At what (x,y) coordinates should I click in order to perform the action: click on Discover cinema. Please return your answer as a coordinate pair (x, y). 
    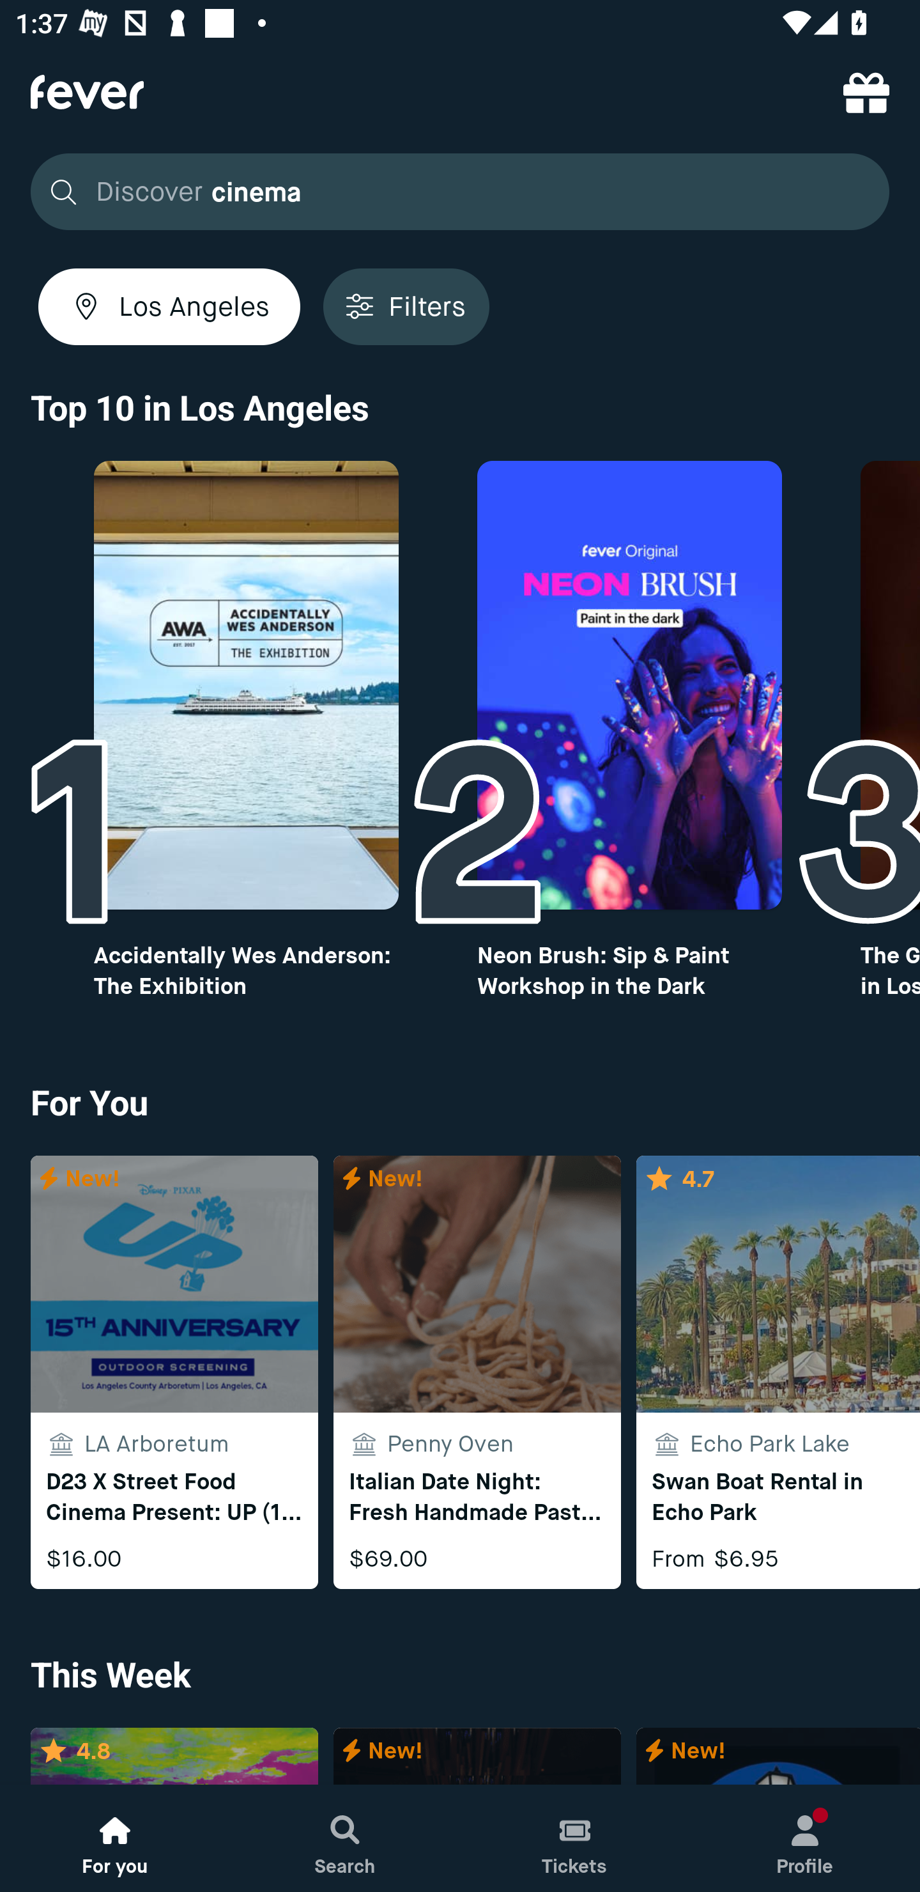
    Looking at the image, I should click on (460, 192).